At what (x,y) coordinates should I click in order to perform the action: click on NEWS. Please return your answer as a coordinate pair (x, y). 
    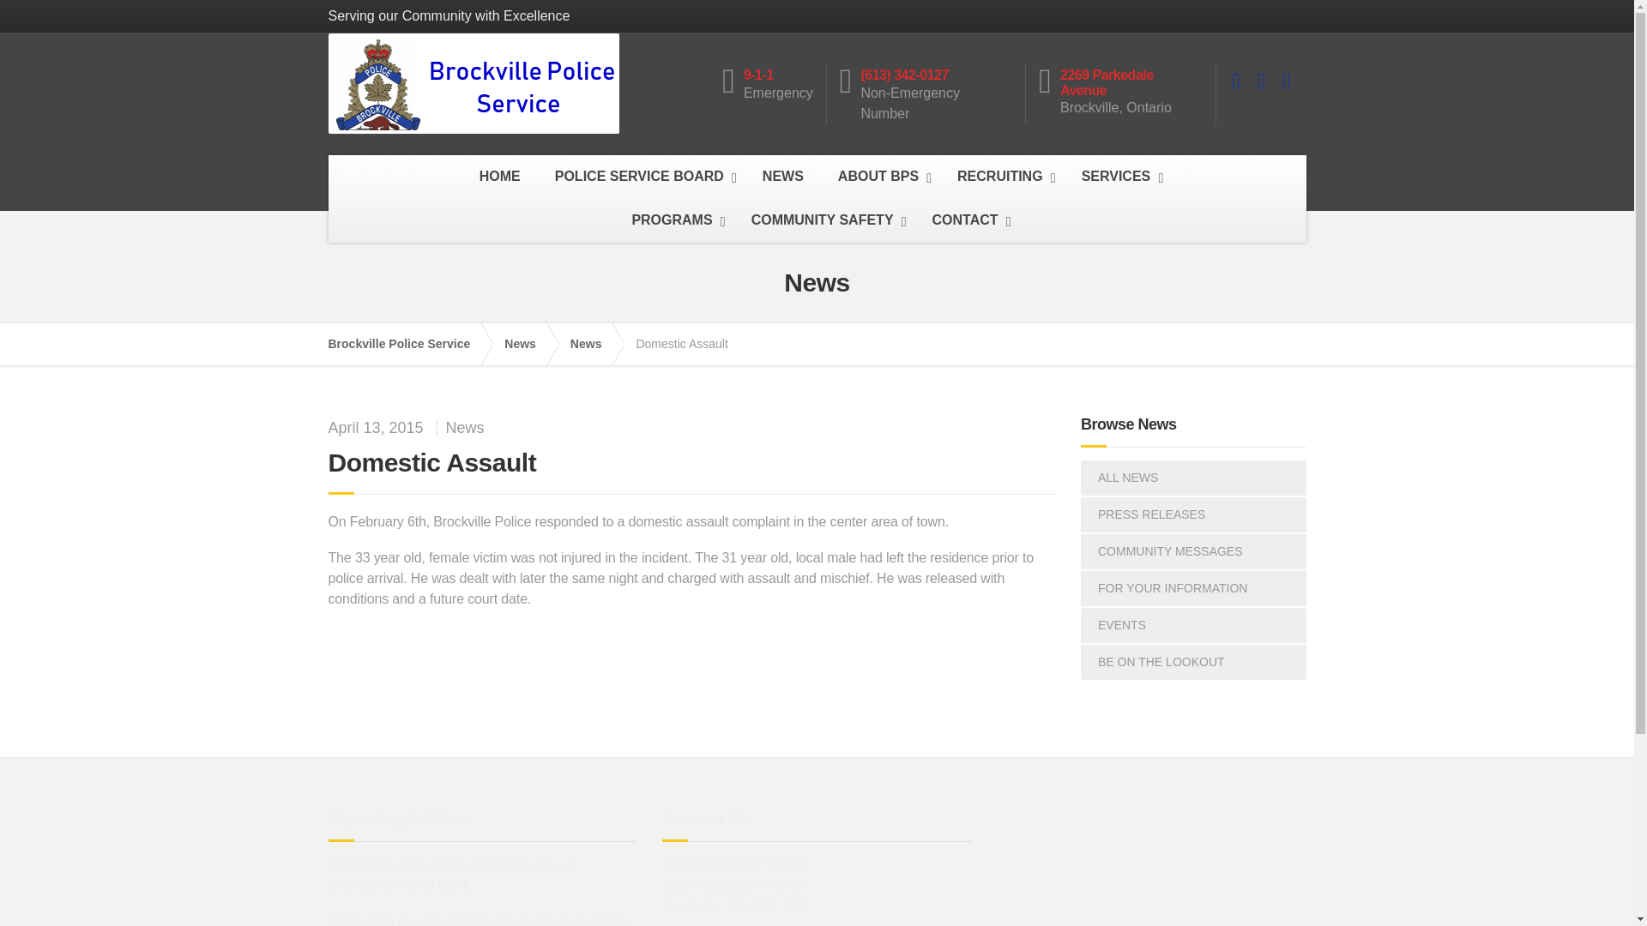
    Looking at the image, I should click on (782, 177).